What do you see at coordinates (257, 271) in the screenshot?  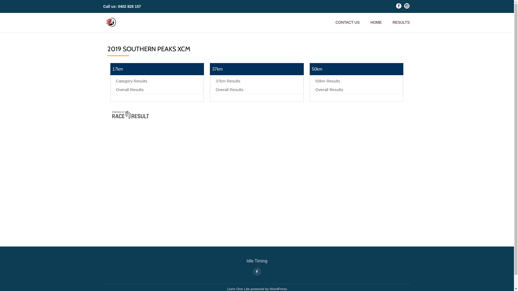 I see `-` at bounding box center [257, 271].